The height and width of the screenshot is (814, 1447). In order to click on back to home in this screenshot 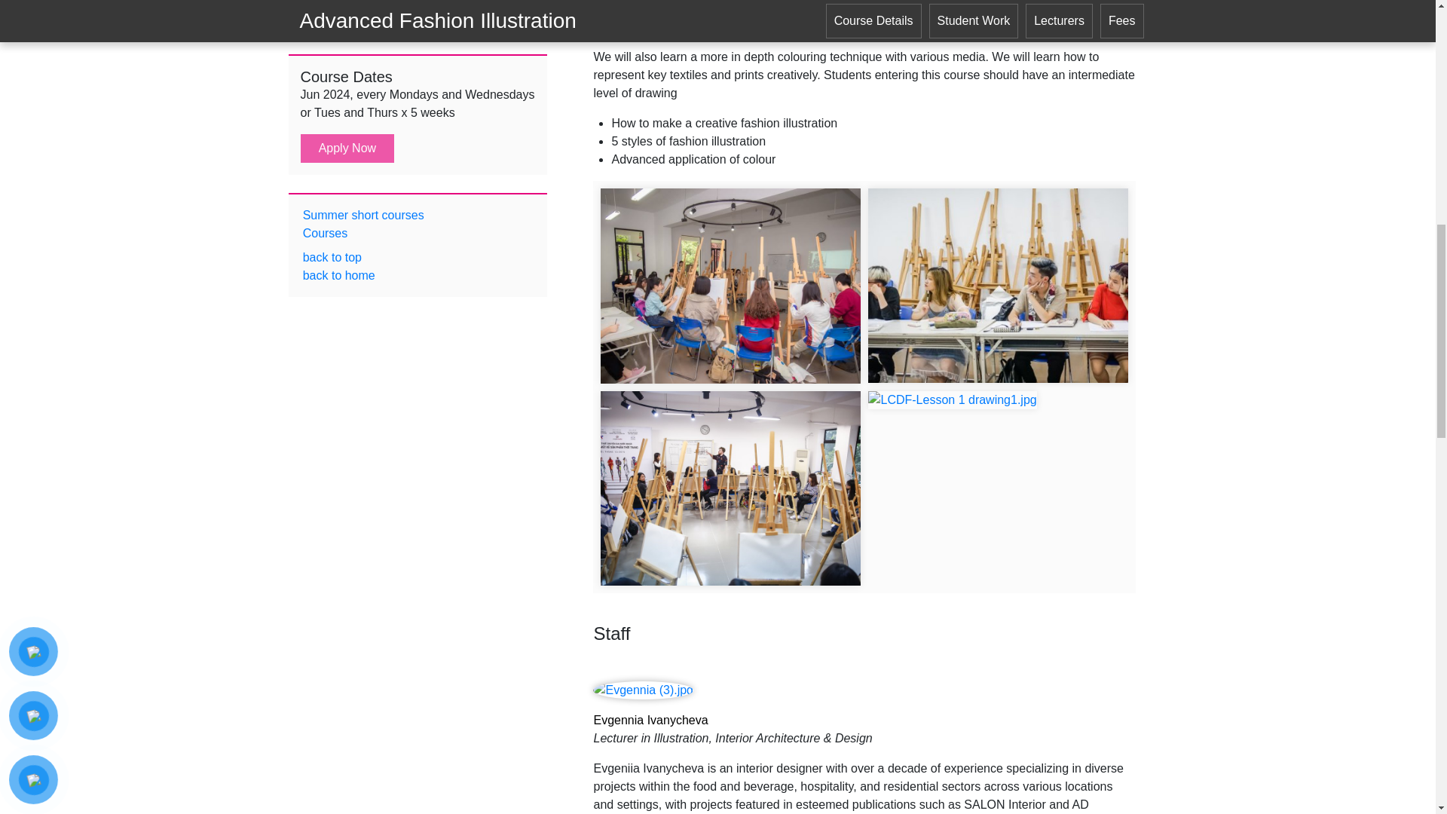, I will do `click(337, 178)`.